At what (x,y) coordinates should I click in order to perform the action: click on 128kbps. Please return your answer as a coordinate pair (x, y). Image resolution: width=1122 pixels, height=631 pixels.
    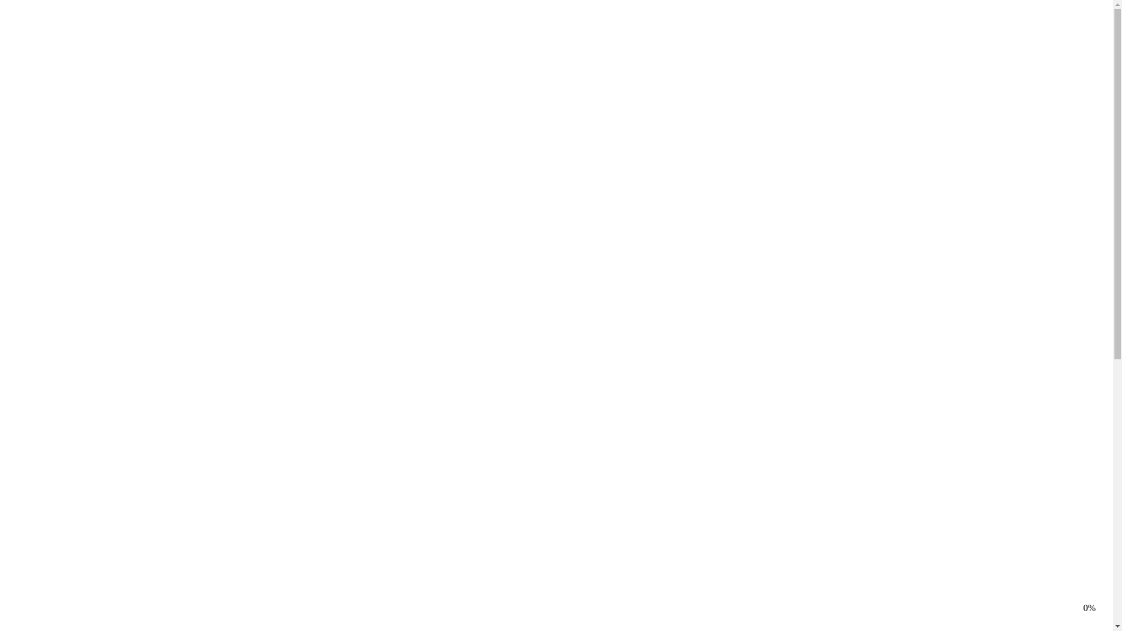
    Looking at the image, I should click on (20, 545).